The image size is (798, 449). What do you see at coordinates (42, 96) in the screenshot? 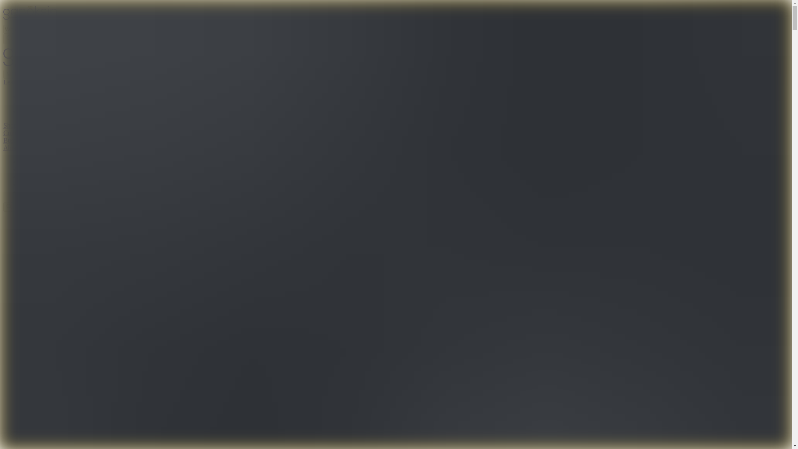
I see `Learning Center` at bounding box center [42, 96].